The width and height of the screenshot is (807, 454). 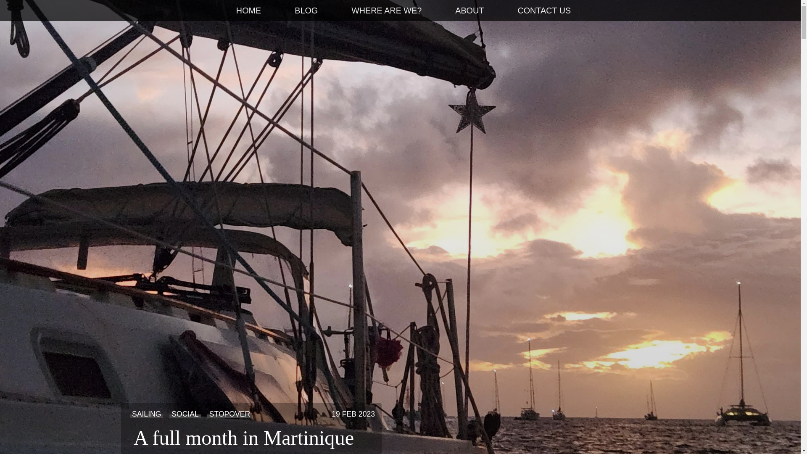 I want to click on BLOG, so click(x=306, y=11).